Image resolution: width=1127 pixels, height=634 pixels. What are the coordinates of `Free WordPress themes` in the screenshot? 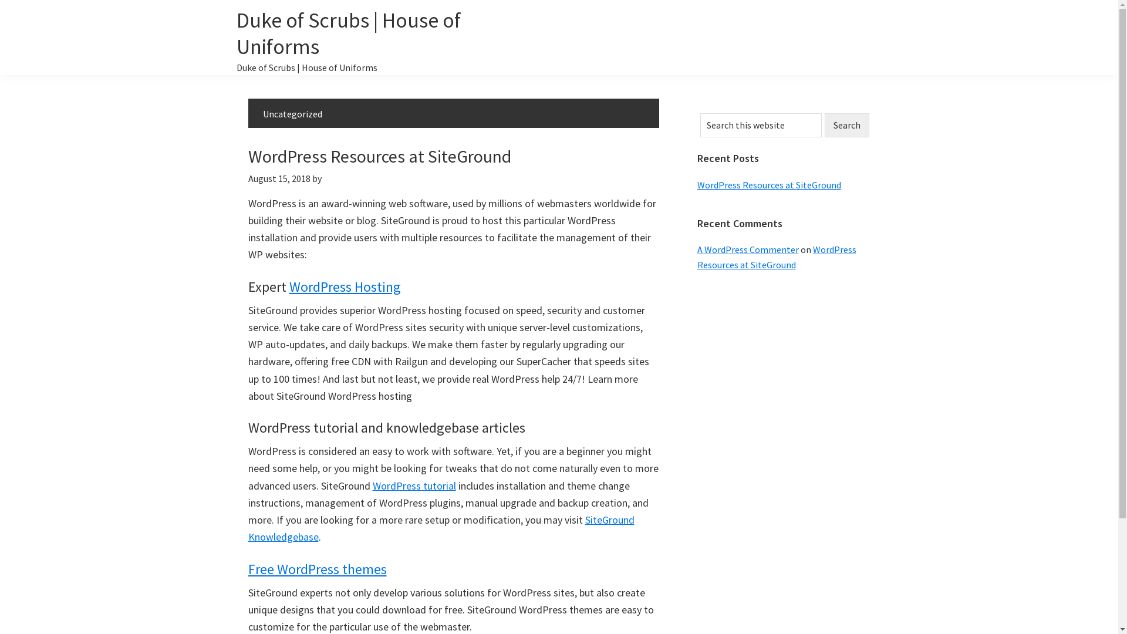 It's located at (317, 569).